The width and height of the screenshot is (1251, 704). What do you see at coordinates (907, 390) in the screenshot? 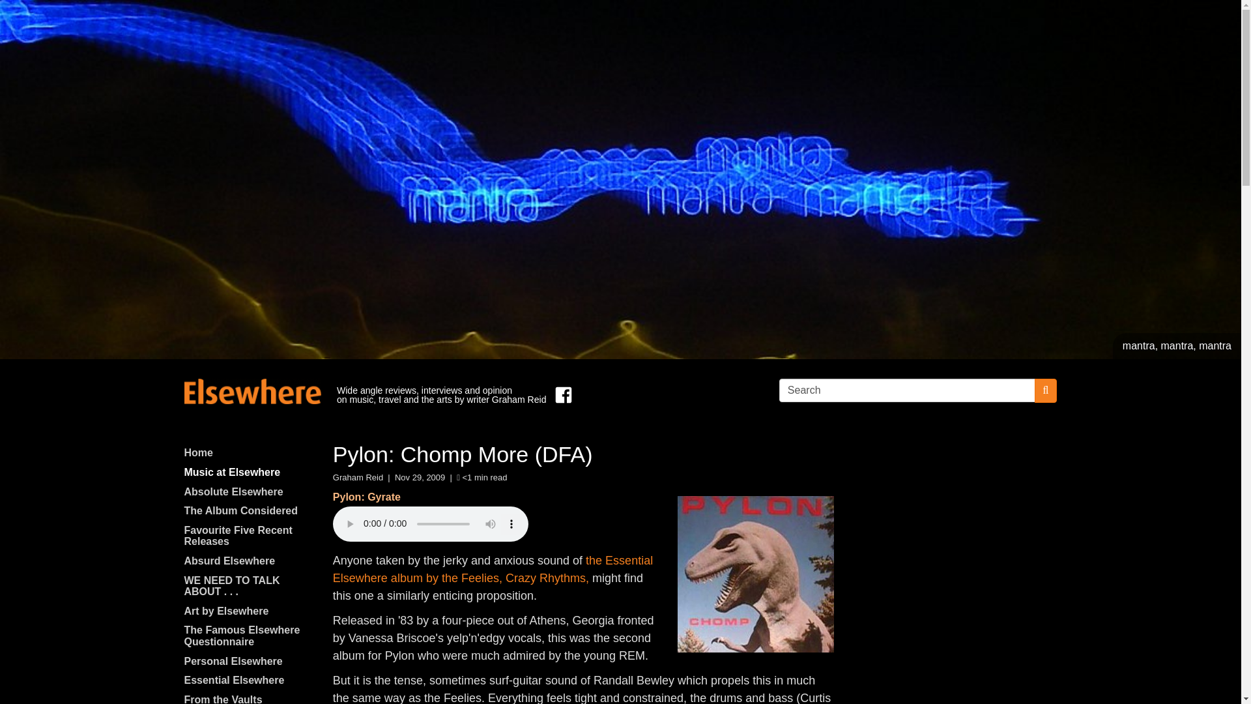
I see `Search` at bounding box center [907, 390].